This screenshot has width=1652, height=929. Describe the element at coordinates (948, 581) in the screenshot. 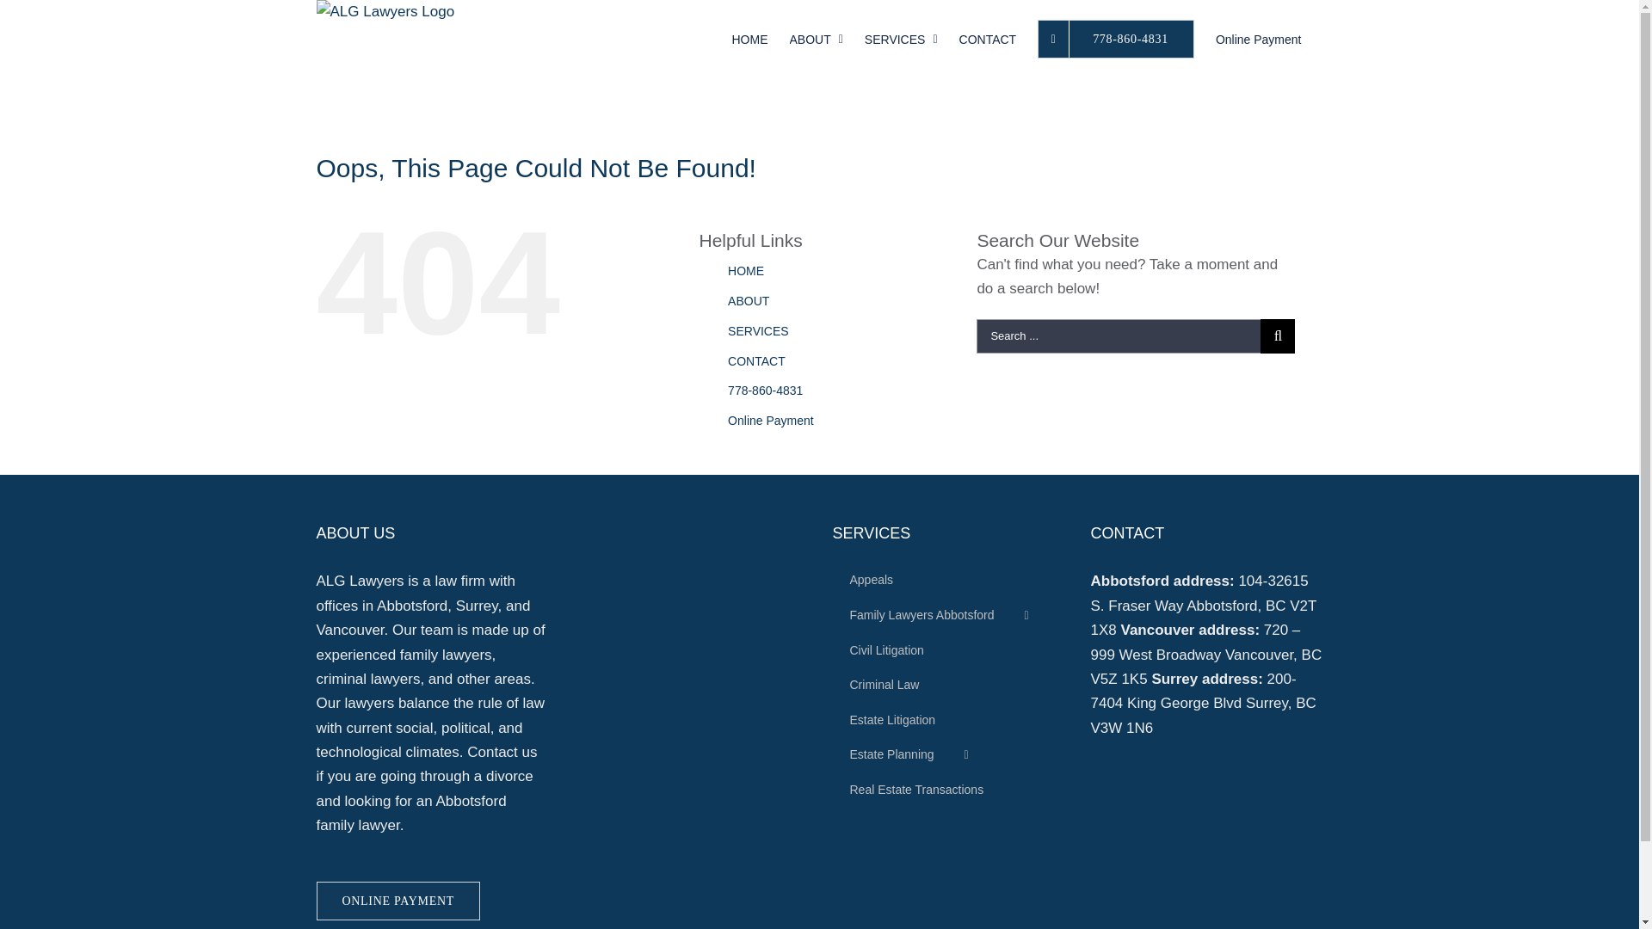

I see `Appeals` at that location.